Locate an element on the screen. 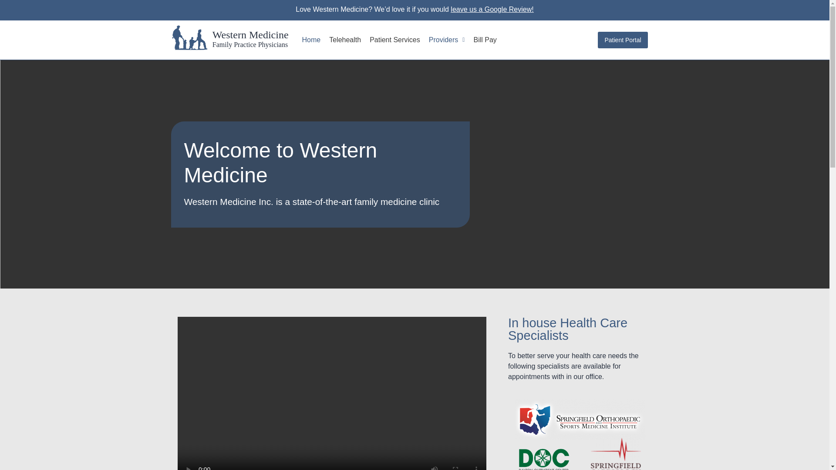 This screenshot has height=470, width=836. Providers is located at coordinates (447, 40).